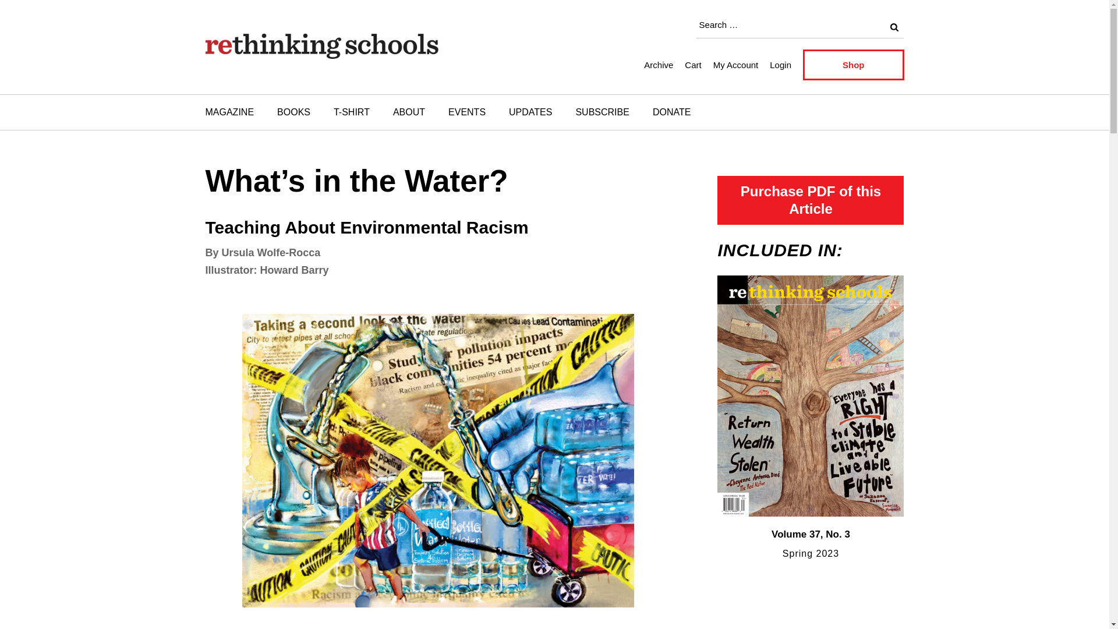 The width and height of the screenshot is (1118, 629). Describe the element at coordinates (351, 112) in the screenshot. I see `T-SHIRT` at that location.